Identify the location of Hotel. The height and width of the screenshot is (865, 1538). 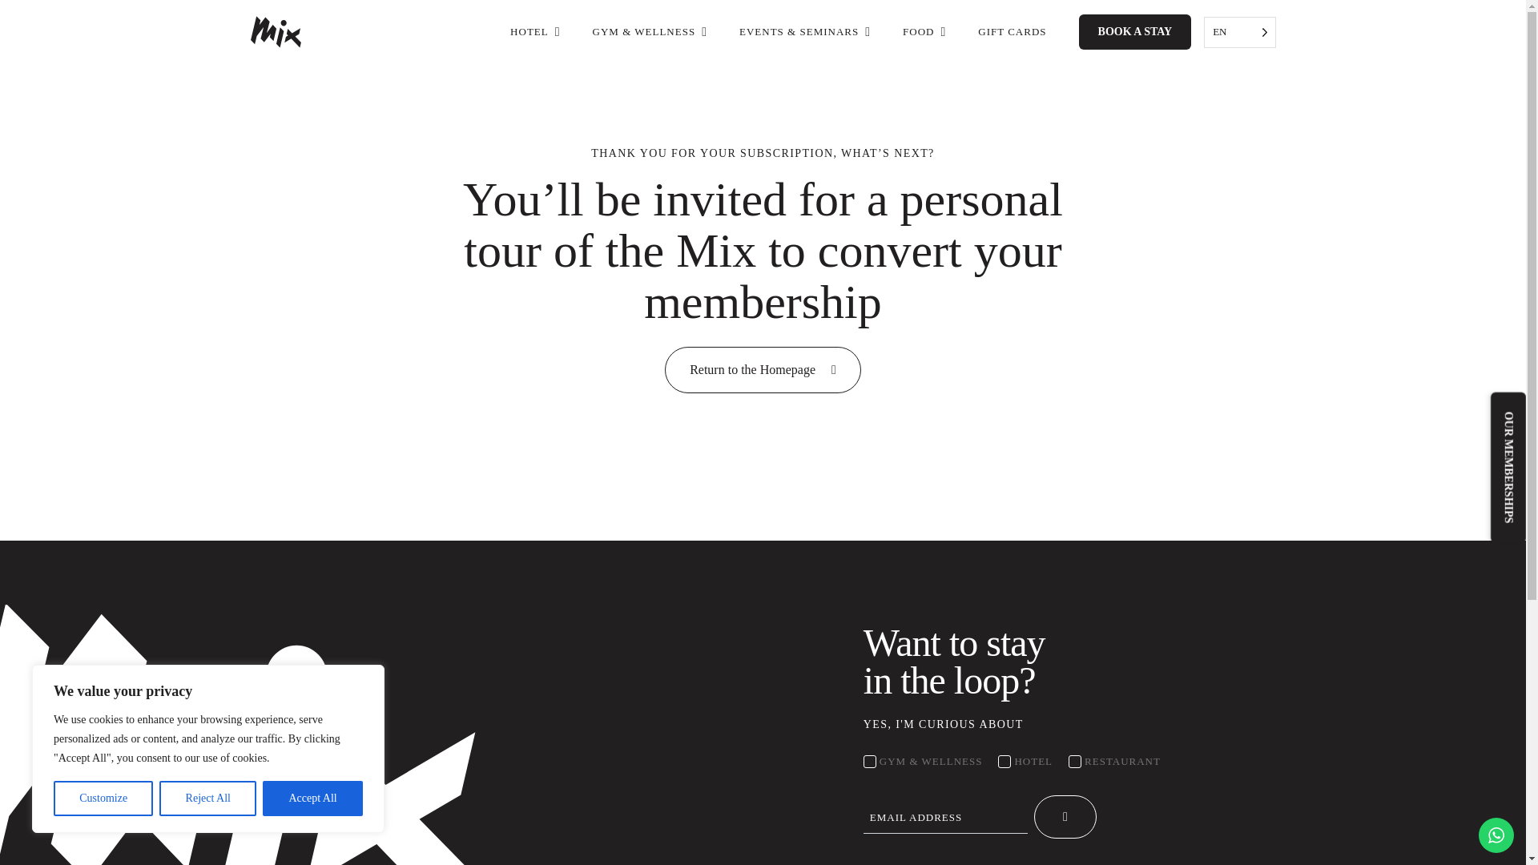
(1005, 761).